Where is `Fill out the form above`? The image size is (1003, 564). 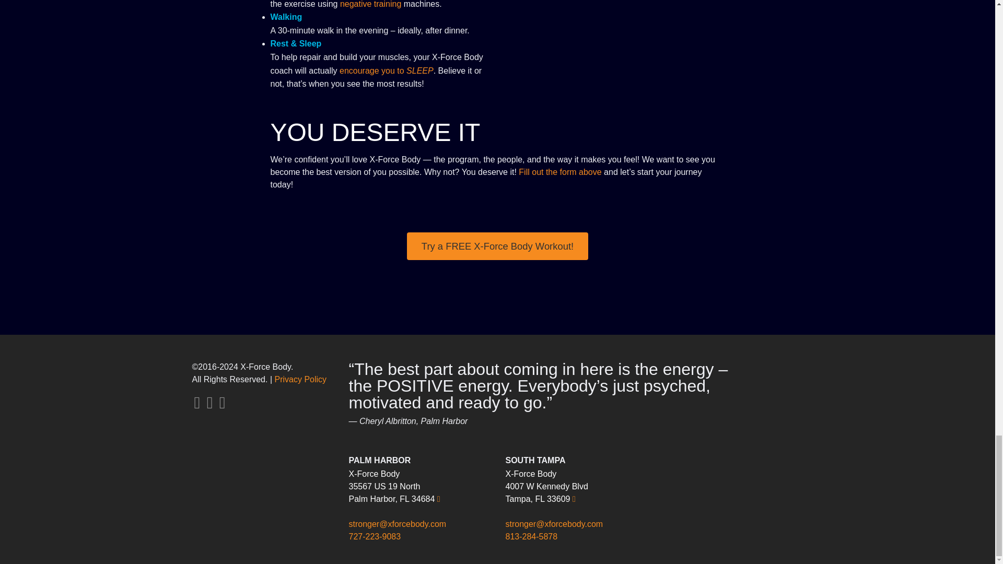
Fill out the form above is located at coordinates (559, 172).